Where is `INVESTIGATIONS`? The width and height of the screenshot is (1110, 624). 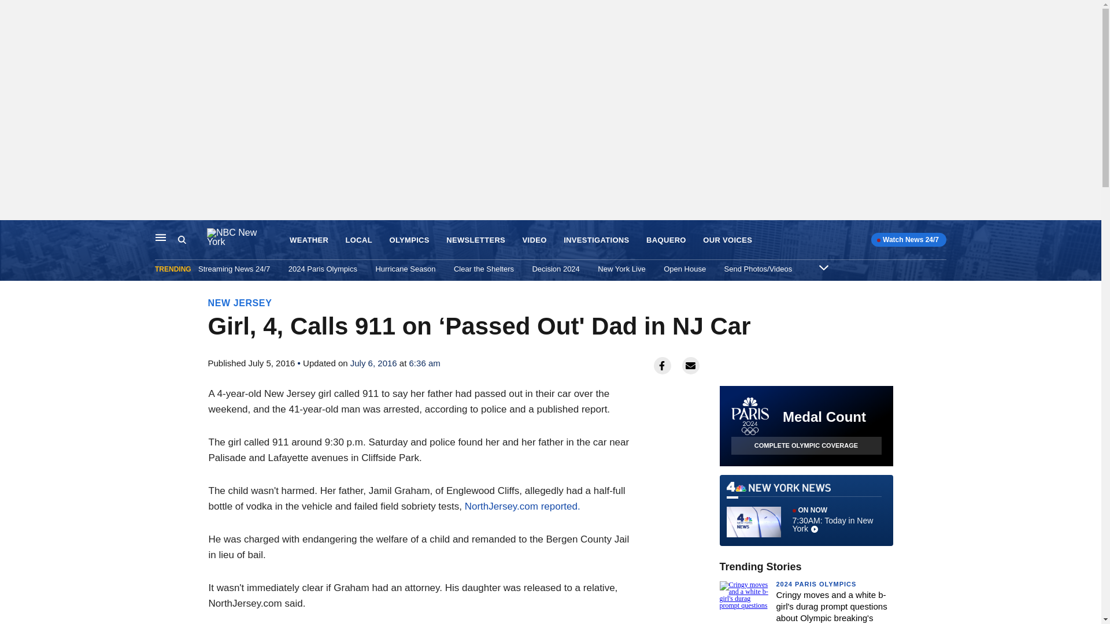 INVESTIGATIONS is located at coordinates (597, 240).